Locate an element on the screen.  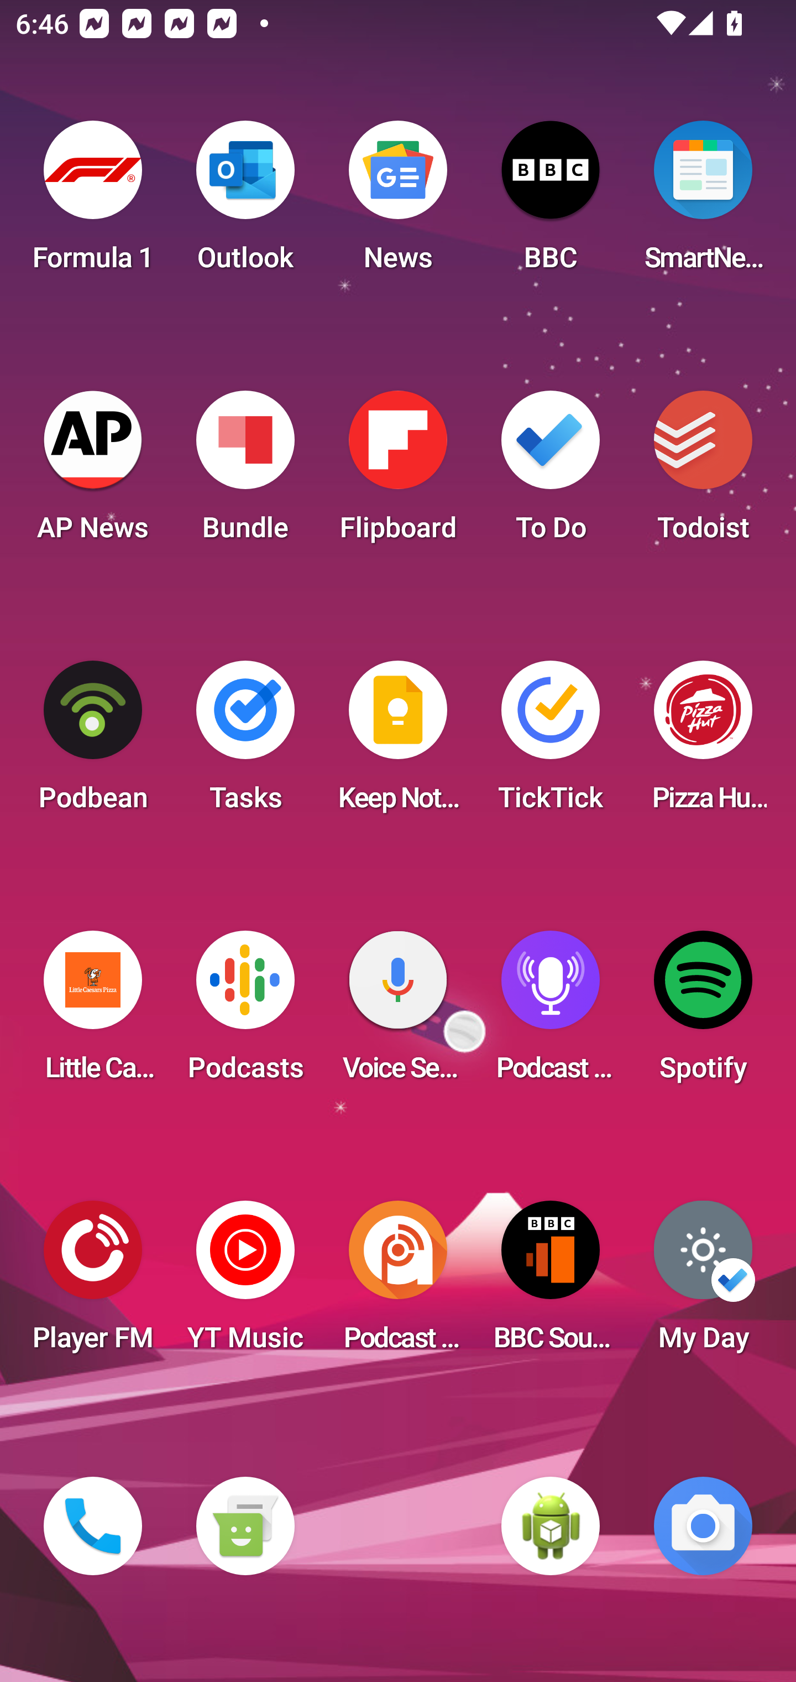
BBC is located at coordinates (551, 203).